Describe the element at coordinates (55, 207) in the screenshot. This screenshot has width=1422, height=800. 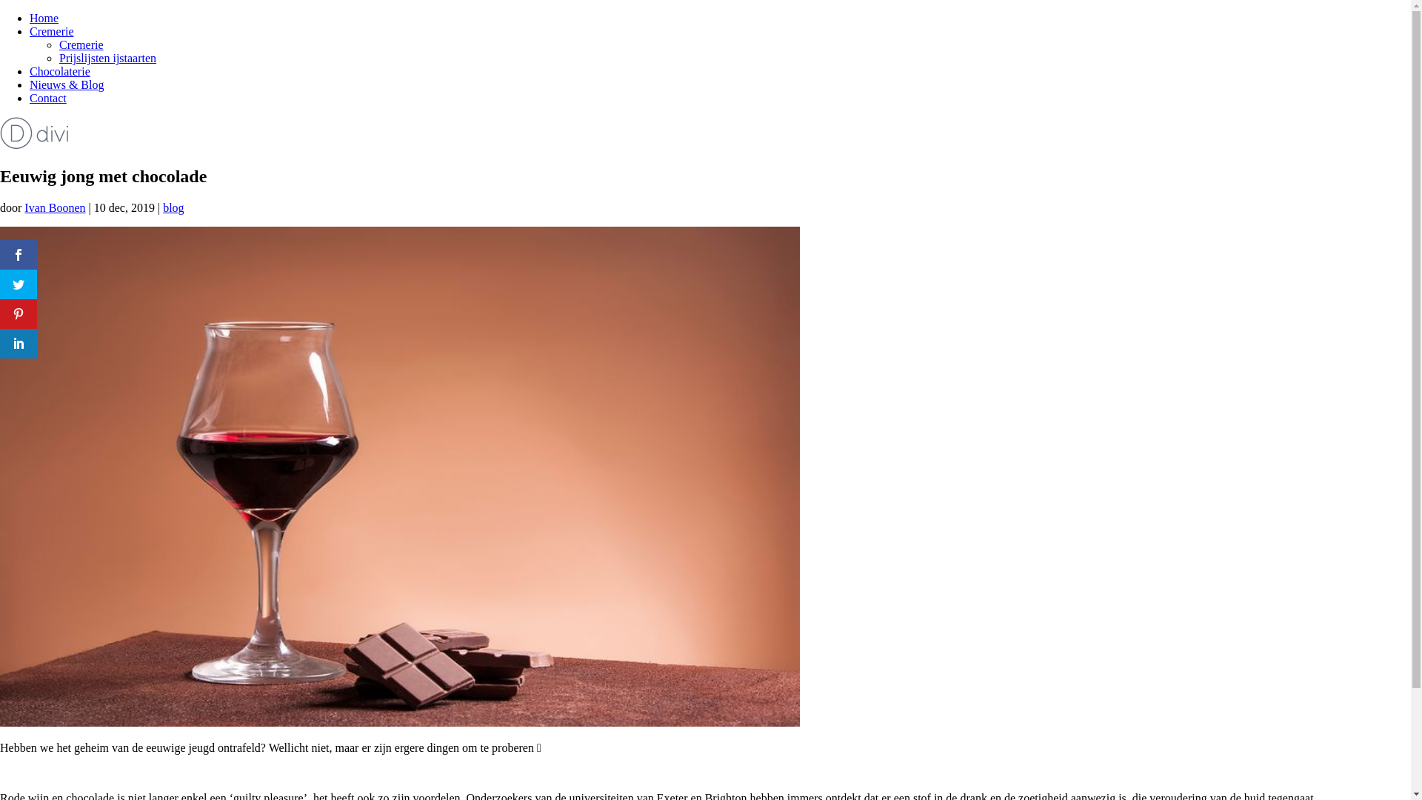
I see `Ivan Boonen` at that location.